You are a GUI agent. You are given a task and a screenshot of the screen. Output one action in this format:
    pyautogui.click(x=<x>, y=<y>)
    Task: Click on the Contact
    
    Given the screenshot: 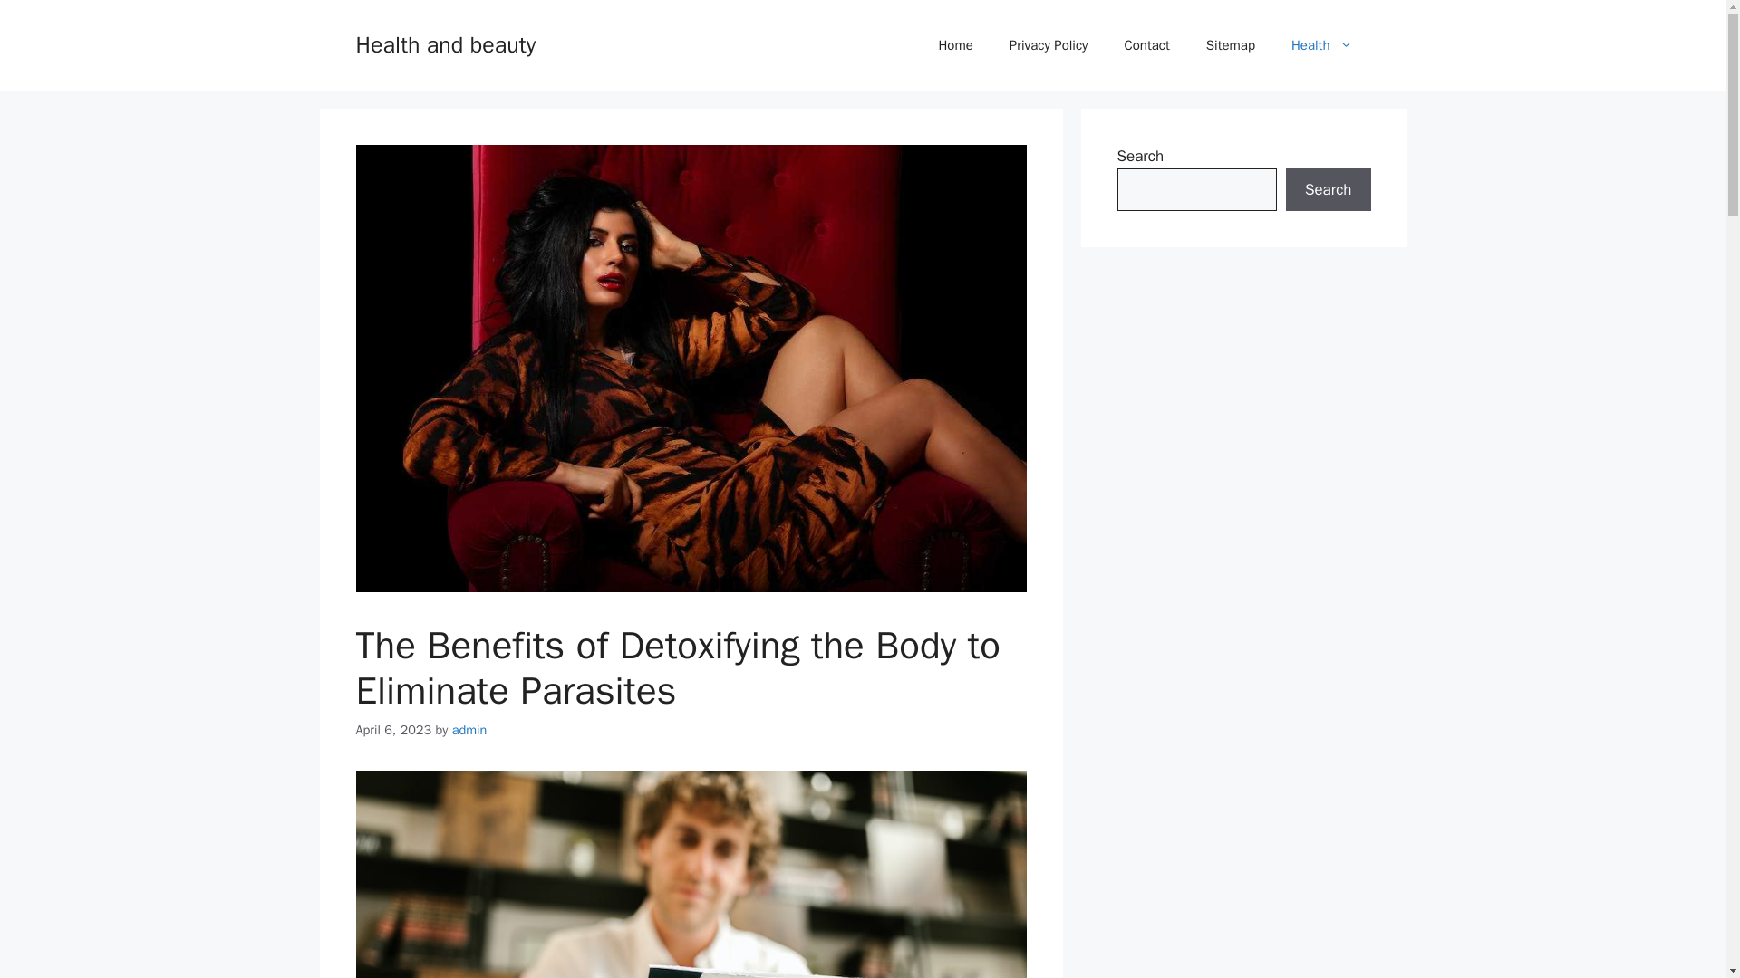 What is the action you would take?
    pyautogui.click(x=1145, y=45)
    